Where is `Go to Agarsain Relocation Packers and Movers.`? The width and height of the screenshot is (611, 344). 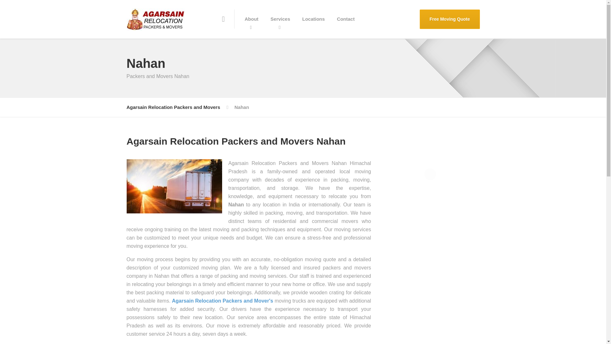 Go to Agarsain Relocation Packers and Movers. is located at coordinates (173, 107).